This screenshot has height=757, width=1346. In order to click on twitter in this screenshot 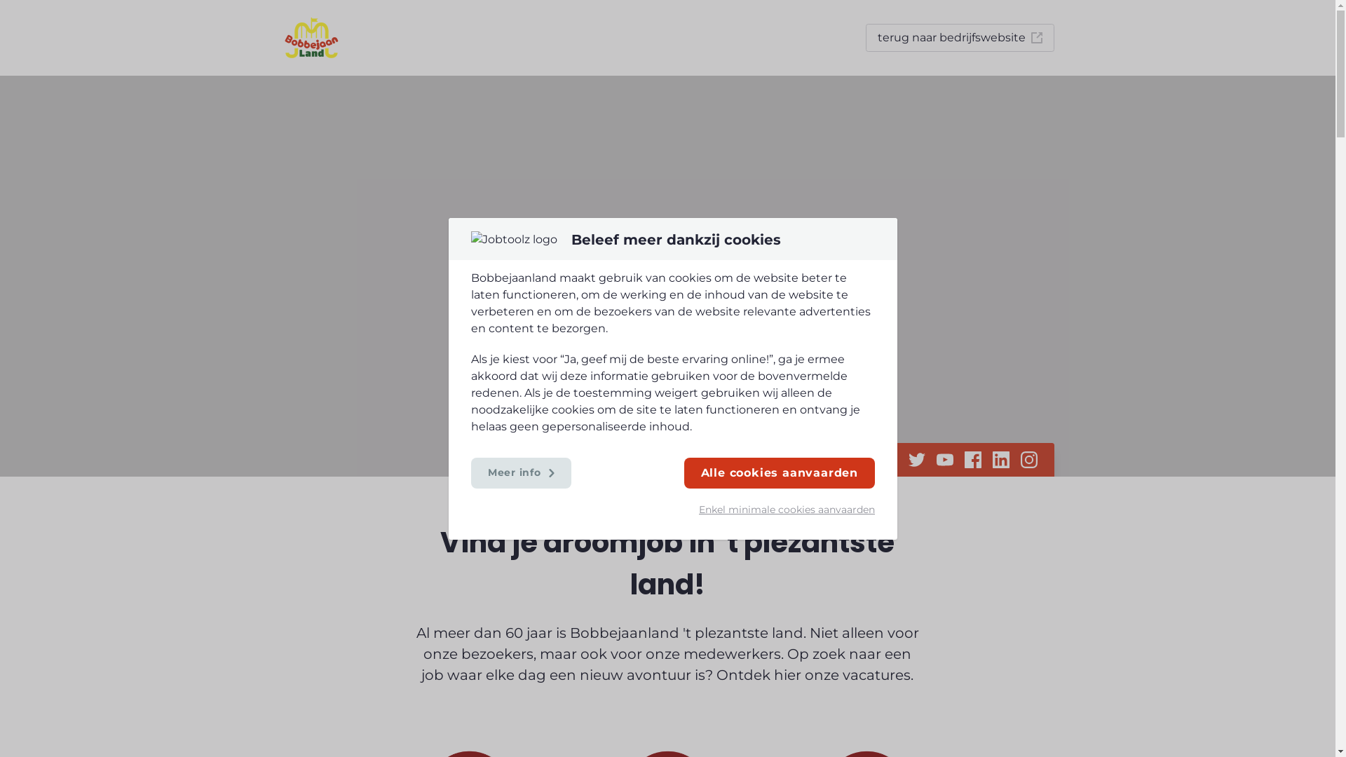, I will do `click(917, 460)`.